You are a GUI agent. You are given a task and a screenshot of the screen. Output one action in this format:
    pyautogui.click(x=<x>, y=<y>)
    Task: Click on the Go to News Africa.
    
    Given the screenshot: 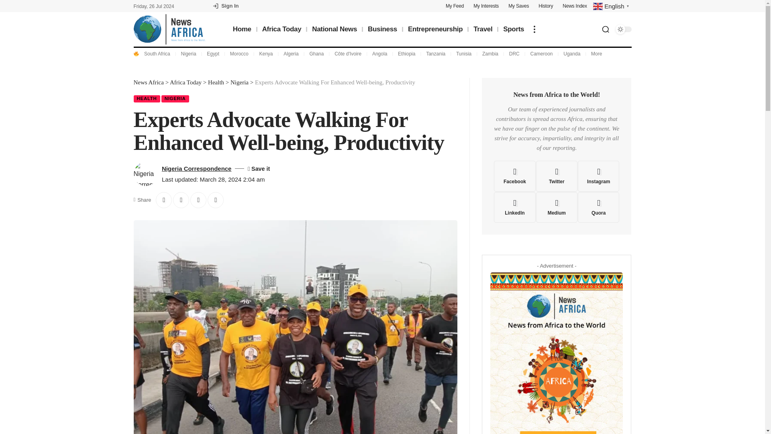 What is the action you would take?
    pyautogui.click(x=149, y=82)
    